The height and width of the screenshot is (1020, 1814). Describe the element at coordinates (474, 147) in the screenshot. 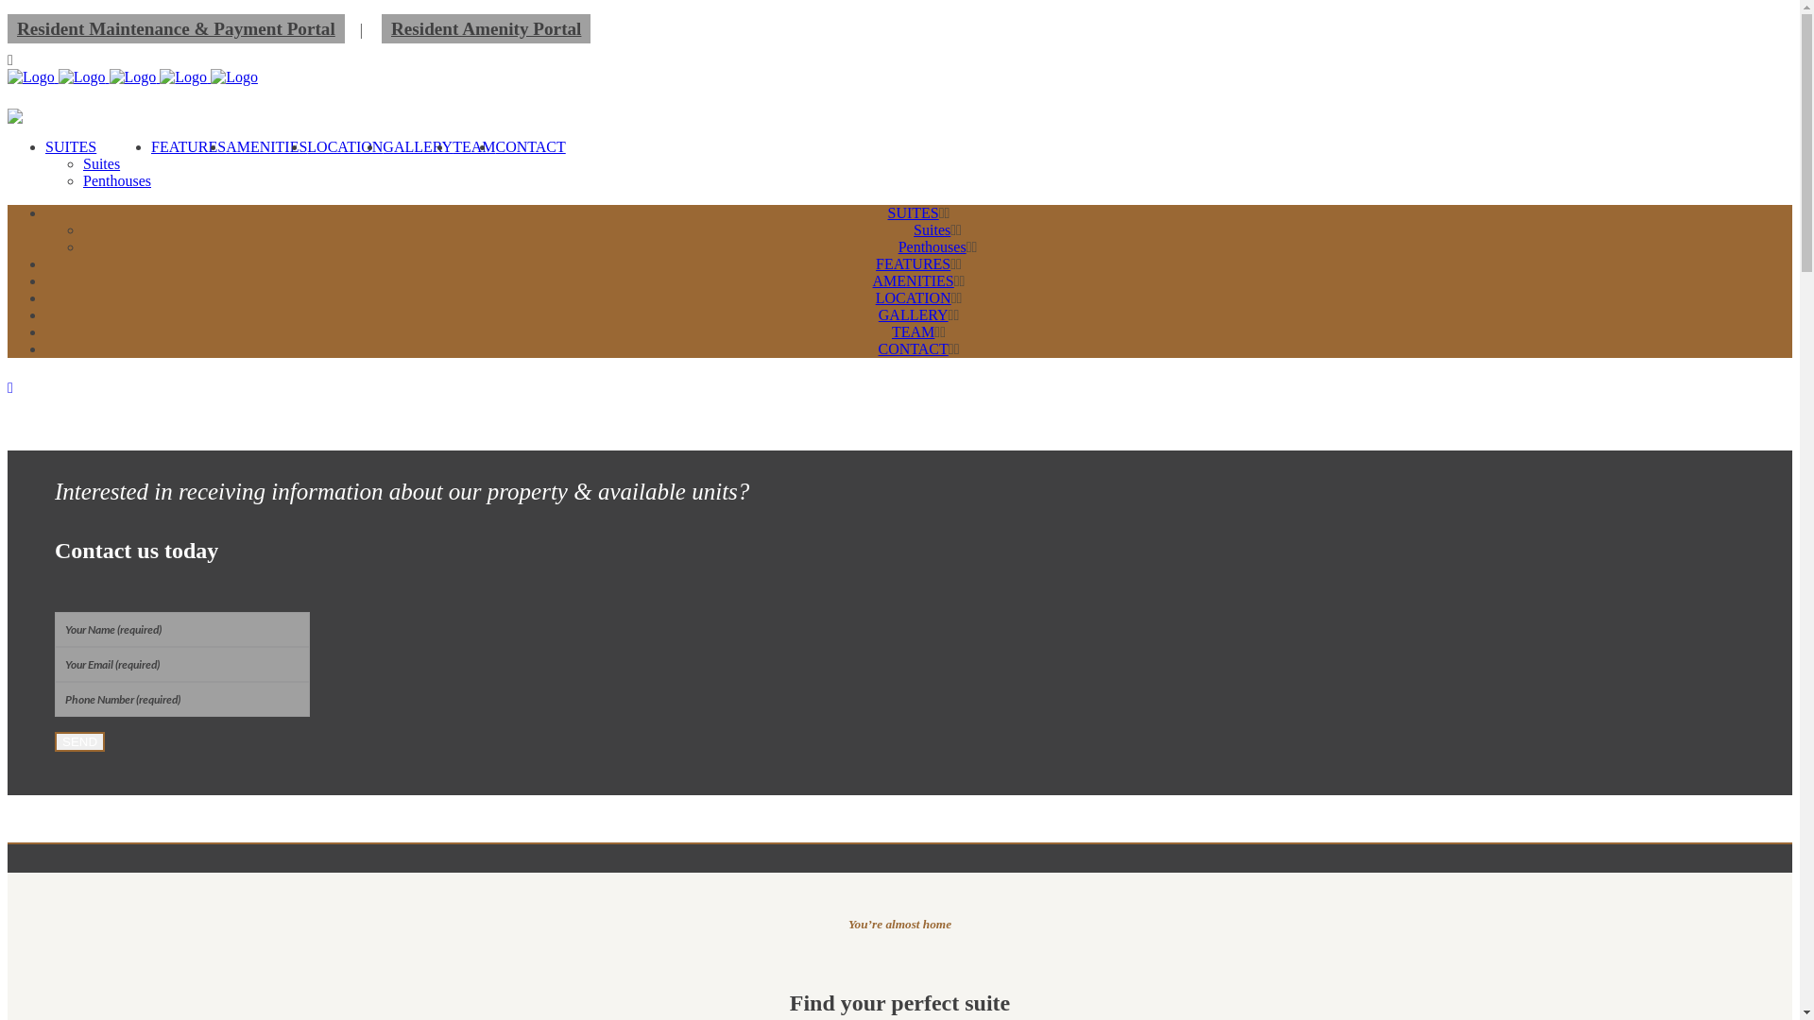

I see `TEAM` at that location.